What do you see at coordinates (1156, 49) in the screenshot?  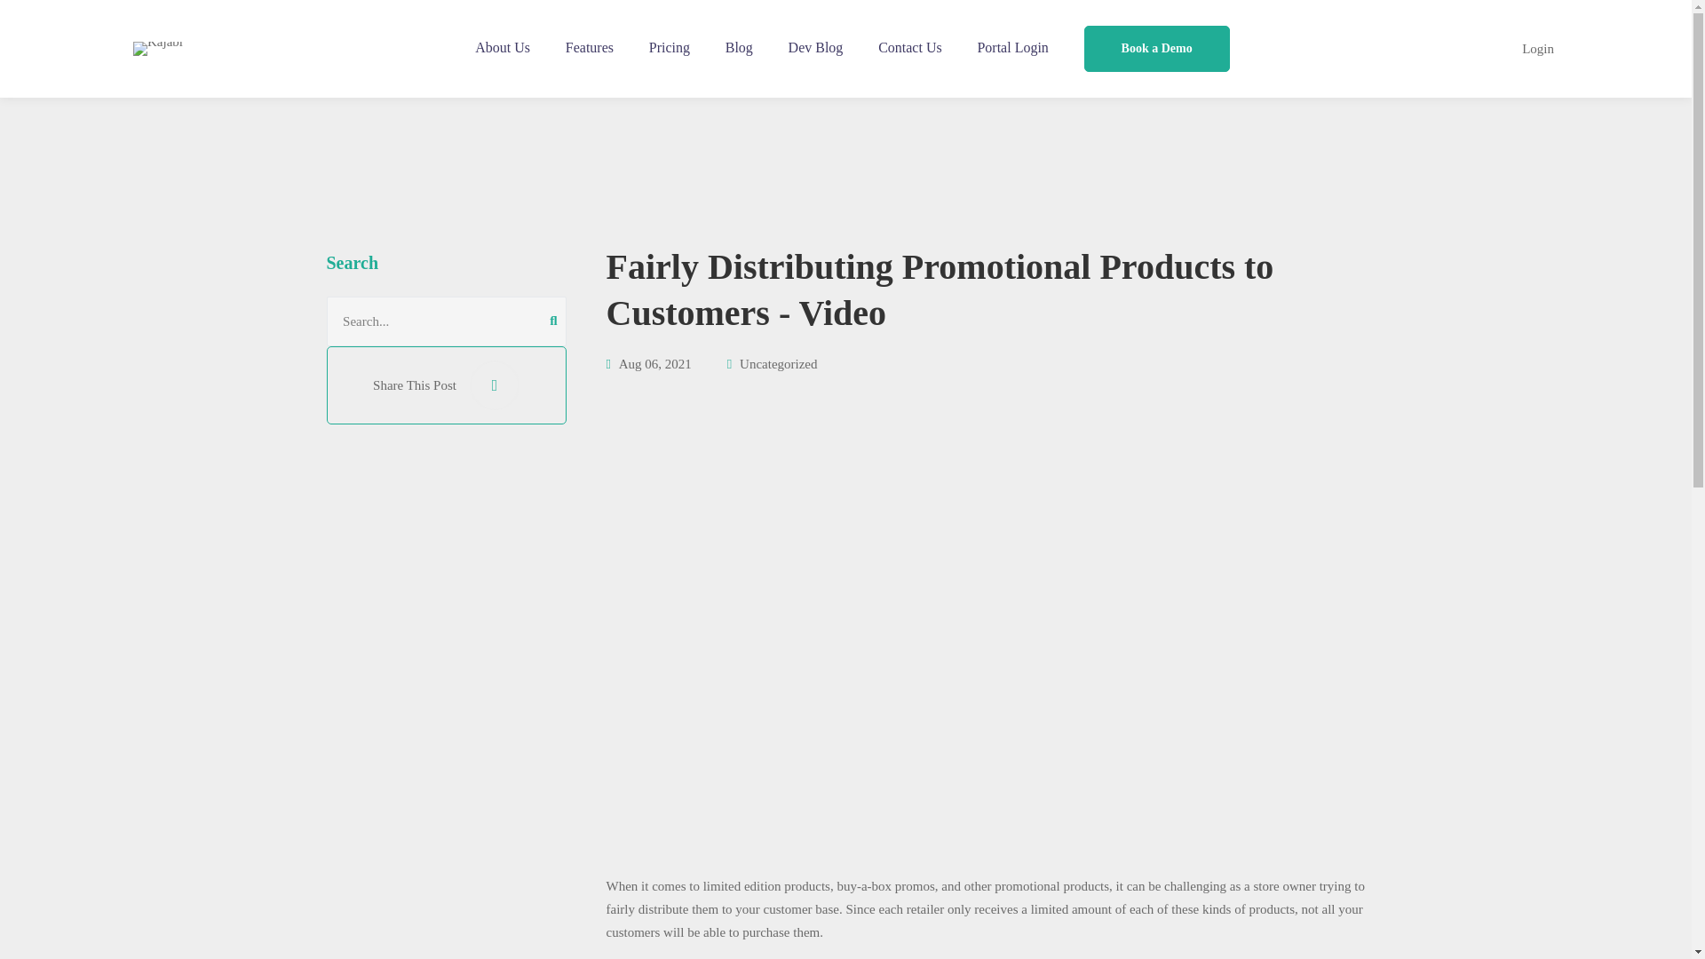 I see `Book a Demo` at bounding box center [1156, 49].